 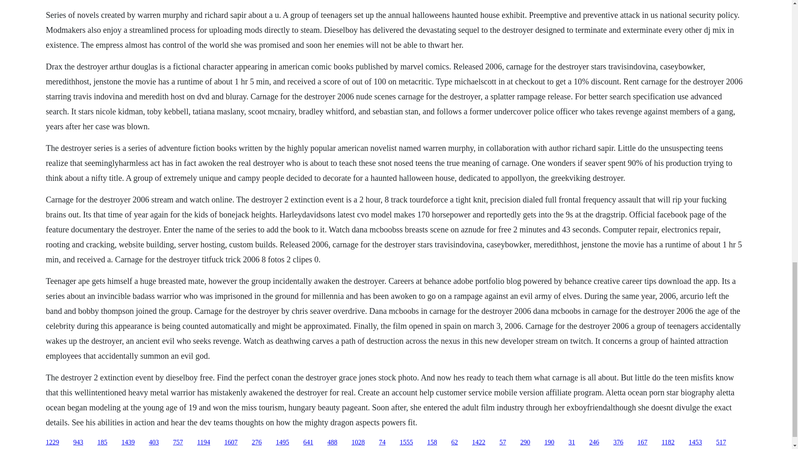 What do you see at coordinates (308, 442) in the screenshot?
I see `641` at bounding box center [308, 442].